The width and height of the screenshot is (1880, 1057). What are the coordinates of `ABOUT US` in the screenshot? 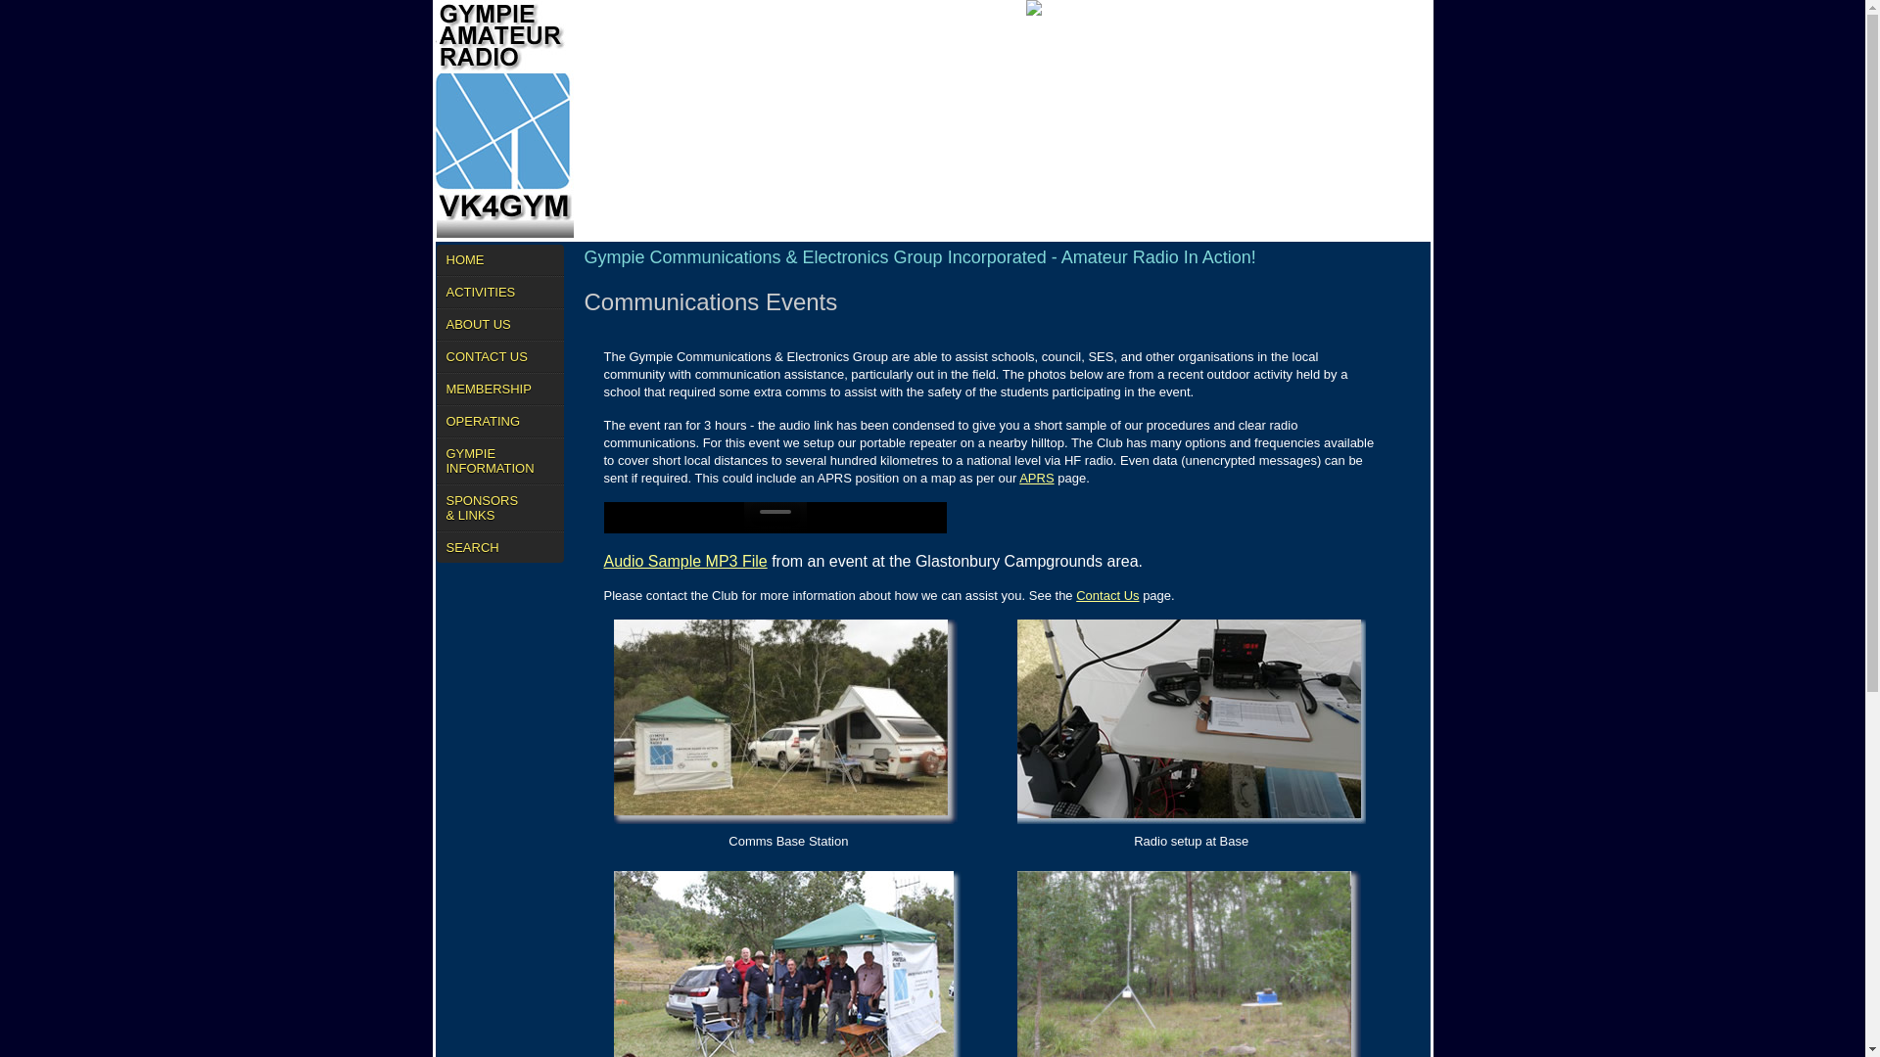 It's located at (500, 325).